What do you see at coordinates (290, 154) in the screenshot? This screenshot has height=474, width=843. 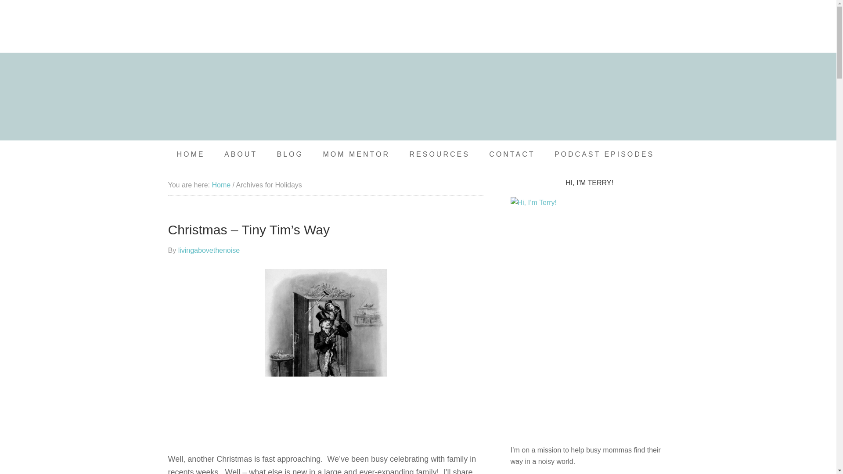 I see `BLOG` at bounding box center [290, 154].